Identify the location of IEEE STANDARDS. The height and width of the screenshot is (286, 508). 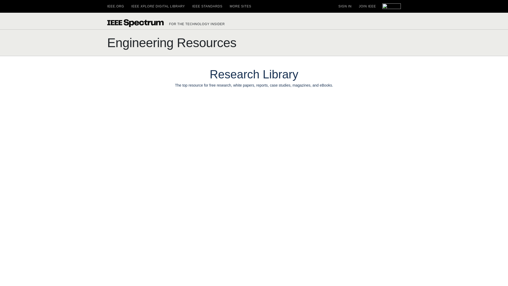
(207, 6).